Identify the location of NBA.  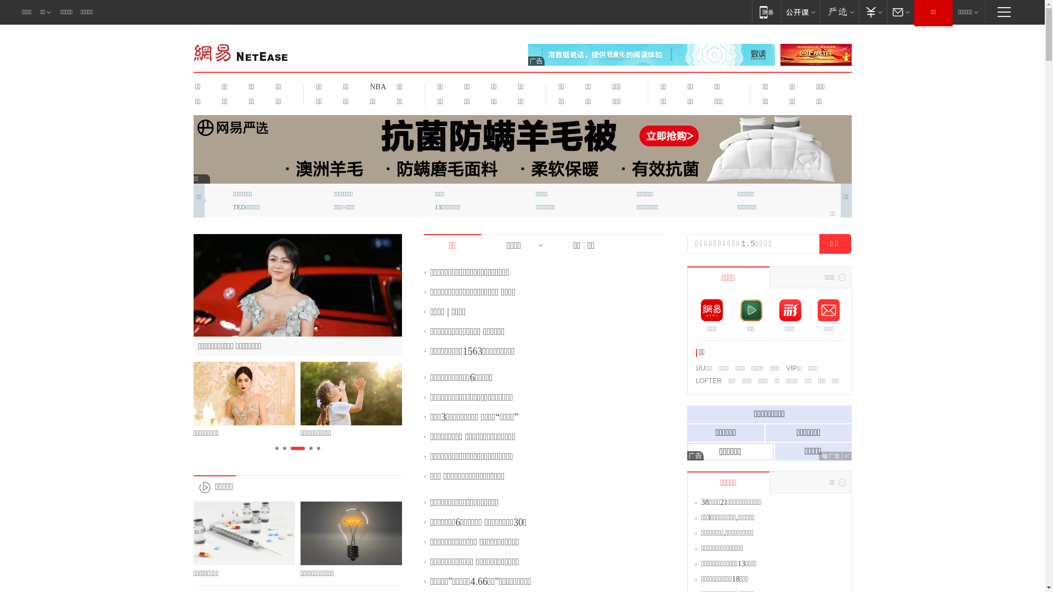
(376, 87).